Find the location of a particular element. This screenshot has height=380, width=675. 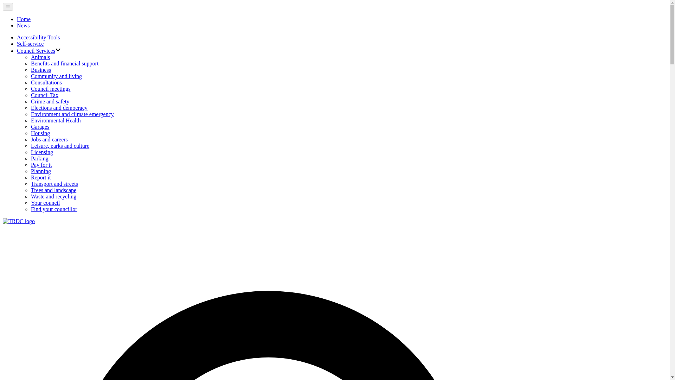

Animals is located at coordinates (40, 57).